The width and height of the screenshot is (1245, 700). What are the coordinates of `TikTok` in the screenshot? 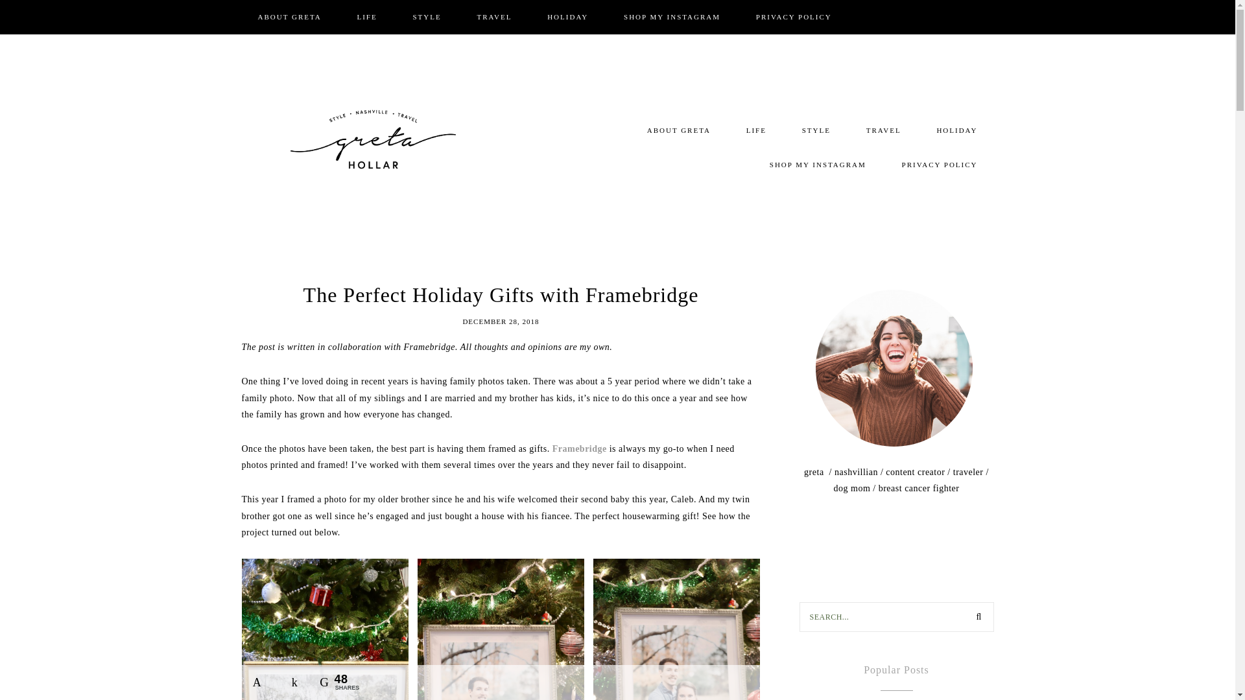 It's located at (940, 531).